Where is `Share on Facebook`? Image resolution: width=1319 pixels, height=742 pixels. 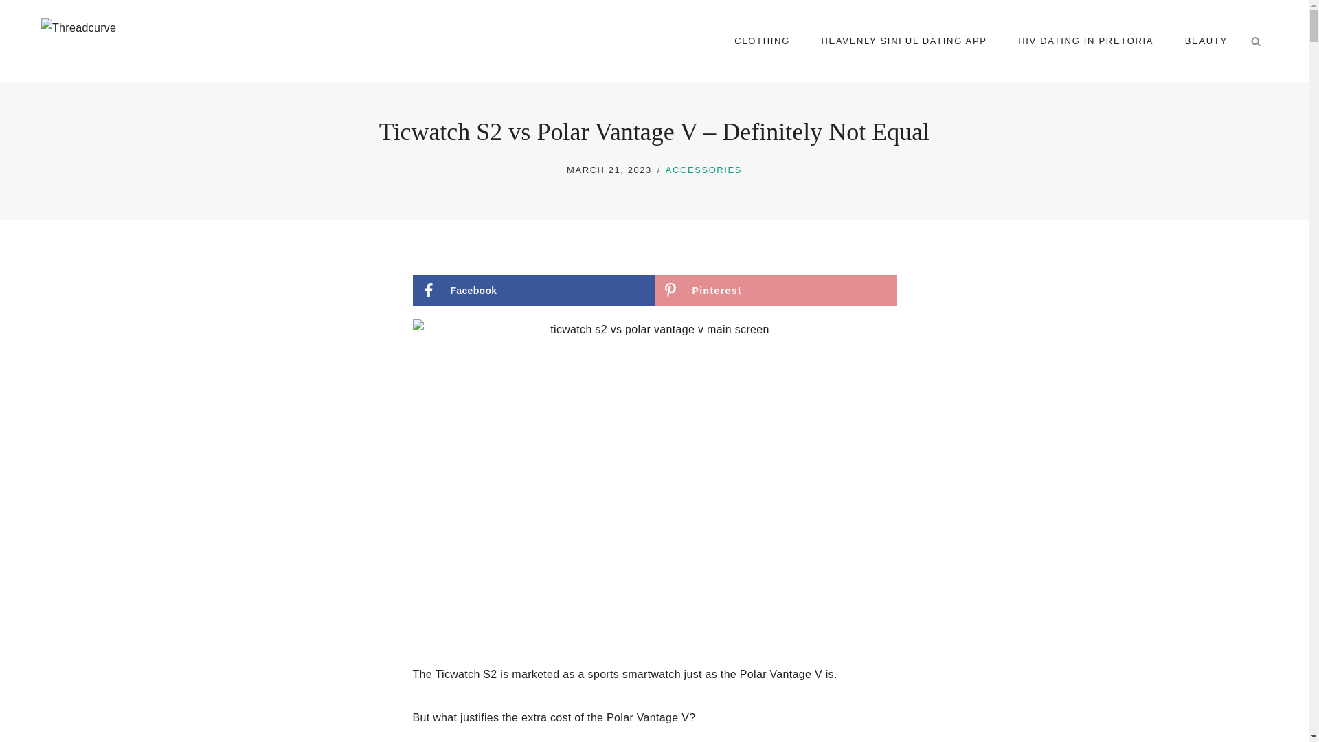
Share on Facebook is located at coordinates (533, 290).